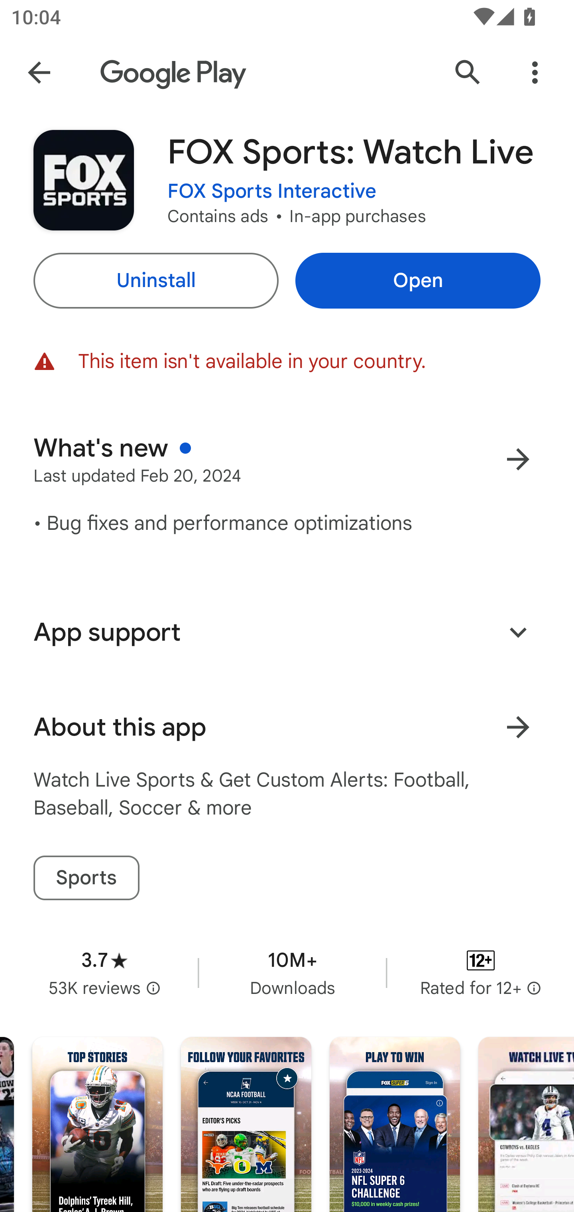 This screenshot has height=1212, width=574. Describe the element at coordinates (535, 73) in the screenshot. I see `More Options` at that location.